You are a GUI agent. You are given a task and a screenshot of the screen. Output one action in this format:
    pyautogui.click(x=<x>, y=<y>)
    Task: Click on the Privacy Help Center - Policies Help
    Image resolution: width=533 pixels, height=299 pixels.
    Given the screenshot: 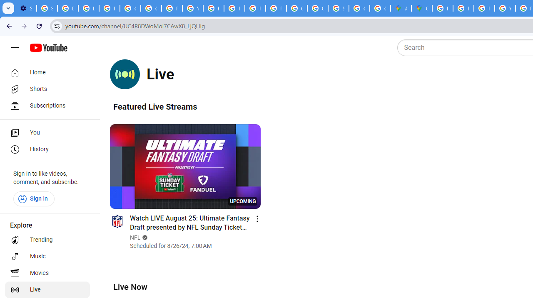 What is the action you would take?
    pyautogui.click(x=463, y=8)
    